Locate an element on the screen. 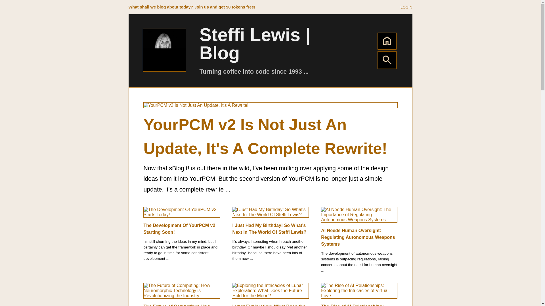 This screenshot has width=545, height=306. Click here to view this blog post is located at coordinates (182, 212).